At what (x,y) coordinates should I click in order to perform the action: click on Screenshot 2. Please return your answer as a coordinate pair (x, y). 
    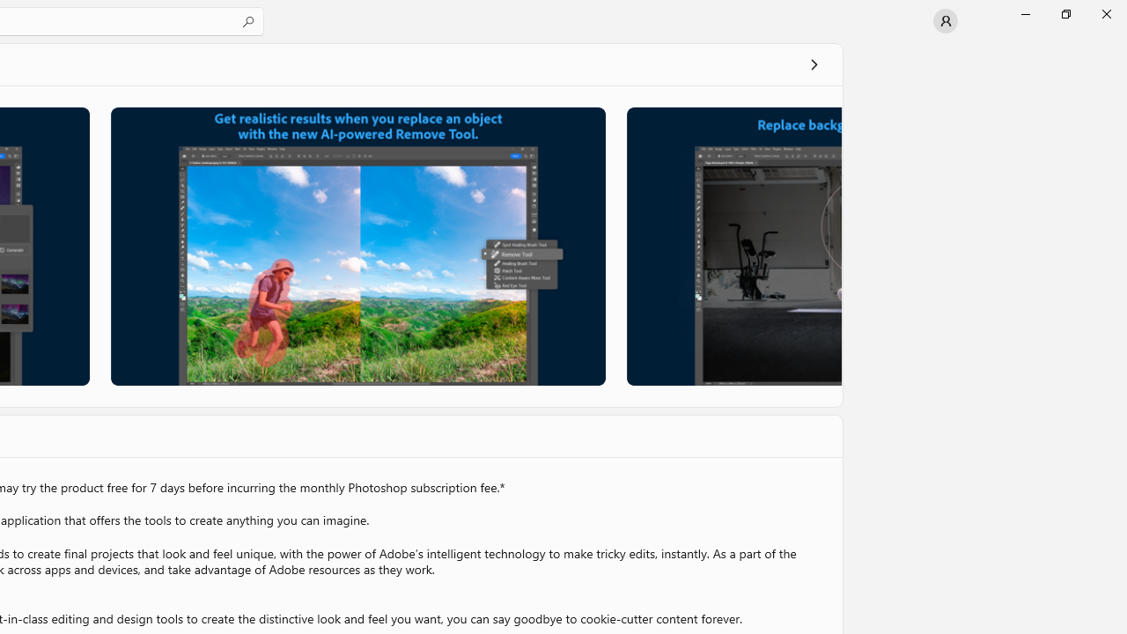
    Looking at the image, I should click on (357, 246).